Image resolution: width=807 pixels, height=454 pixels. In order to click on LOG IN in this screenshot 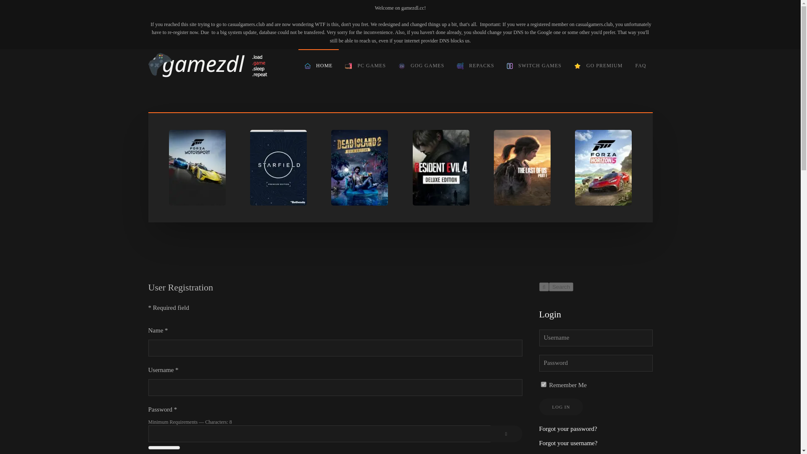, I will do `click(561, 407)`.